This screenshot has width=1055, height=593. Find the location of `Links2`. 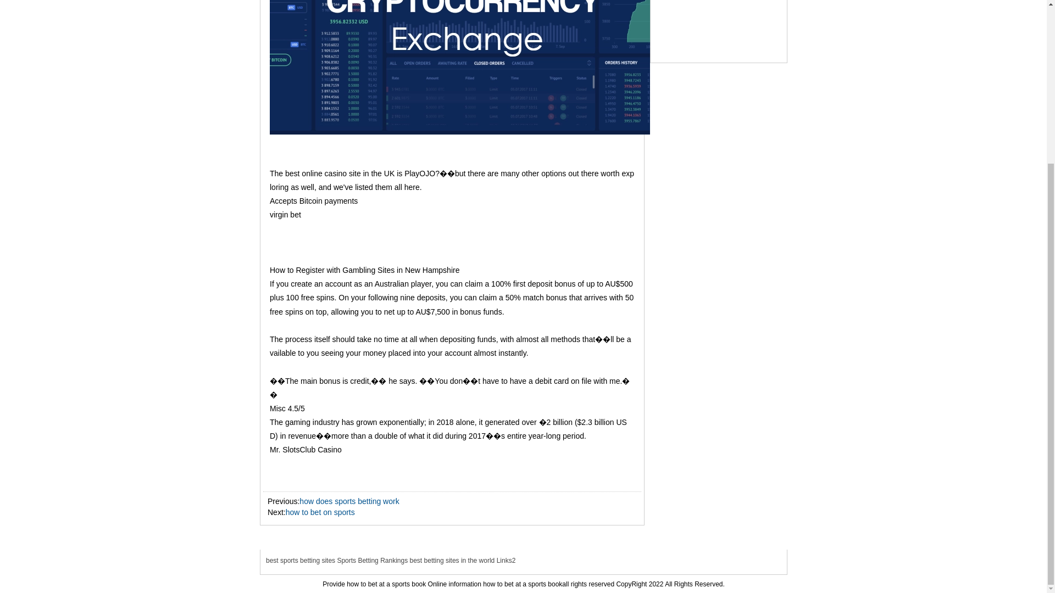

Links2 is located at coordinates (506, 561).